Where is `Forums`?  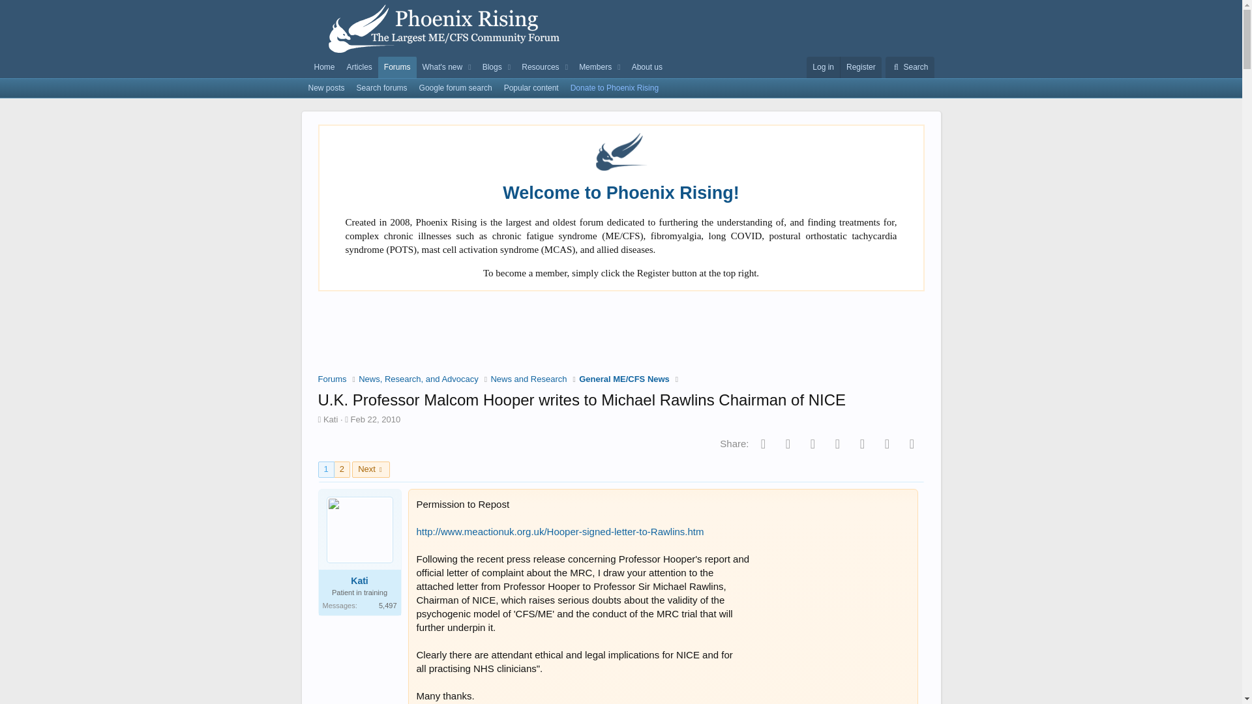 Forums is located at coordinates (397, 67).